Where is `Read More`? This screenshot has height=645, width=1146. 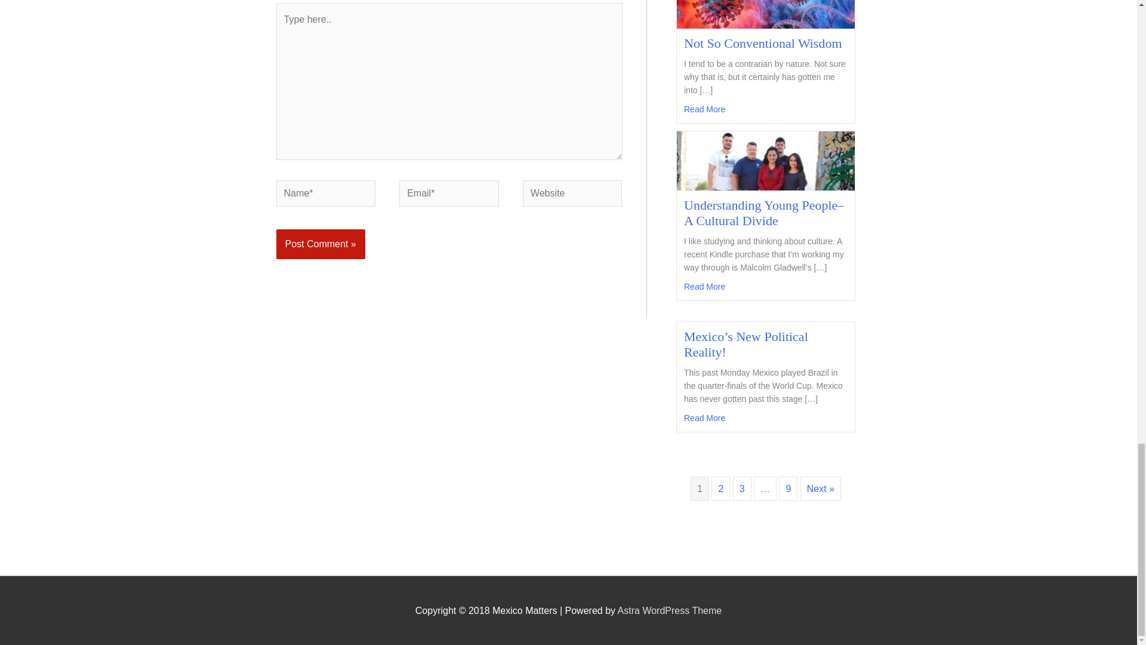 Read More is located at coordinates (704, 287).